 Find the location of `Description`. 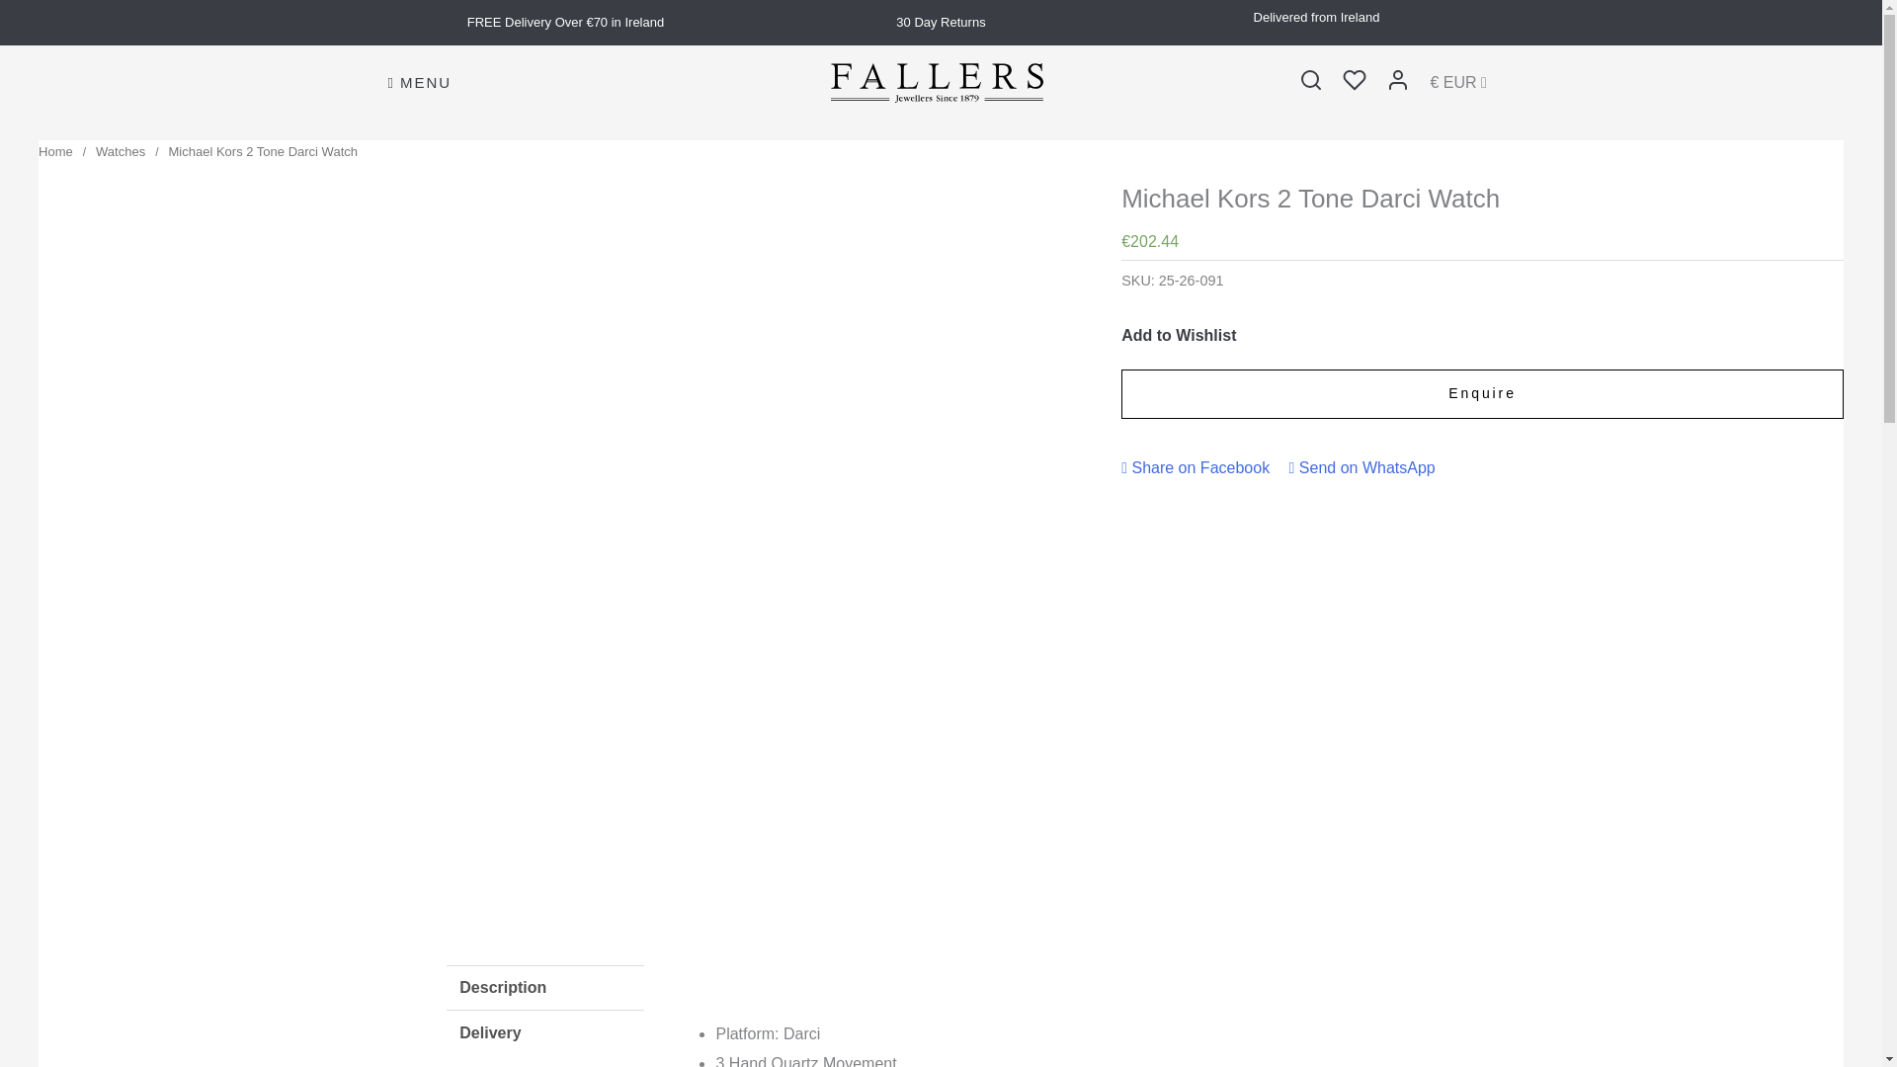

Description is located at coordinates (545, 988).